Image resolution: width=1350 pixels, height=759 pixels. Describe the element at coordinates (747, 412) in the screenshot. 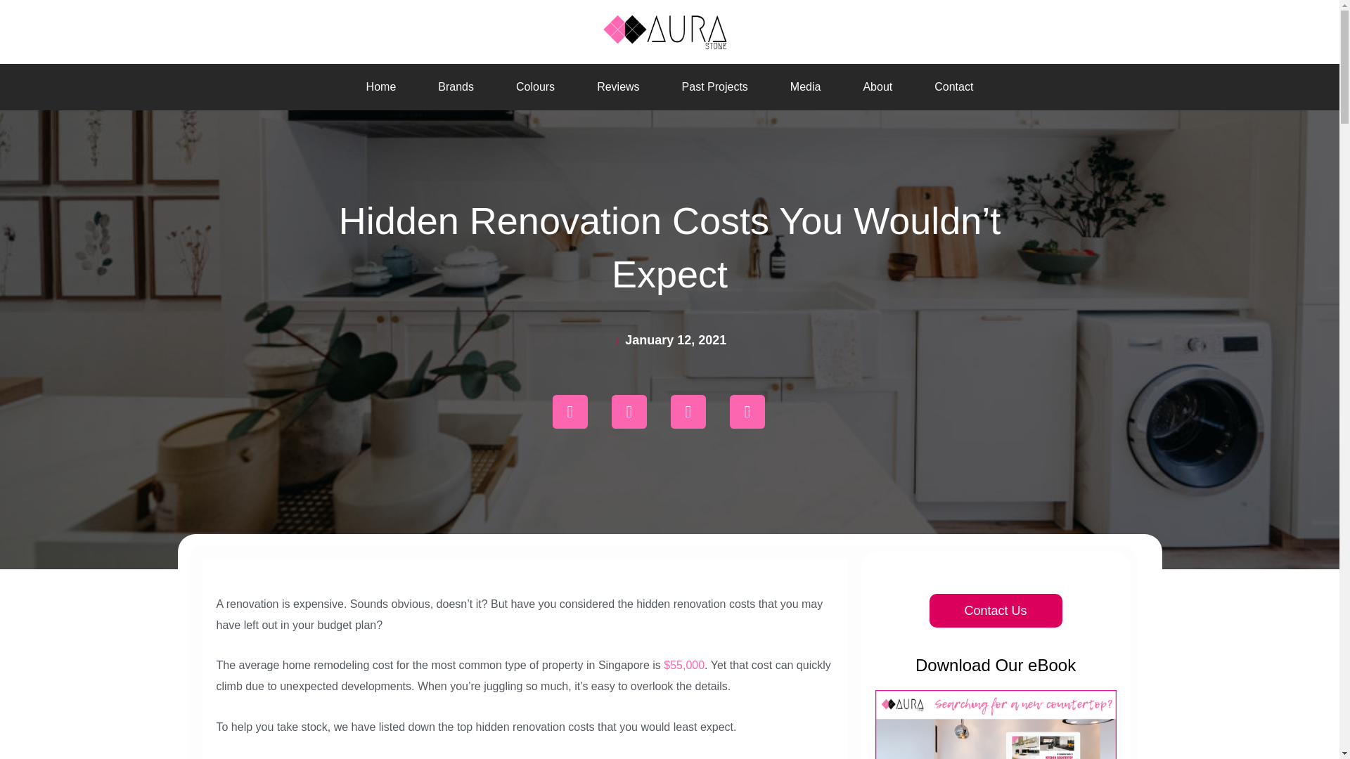

I see `Share on linkedin` at that location.